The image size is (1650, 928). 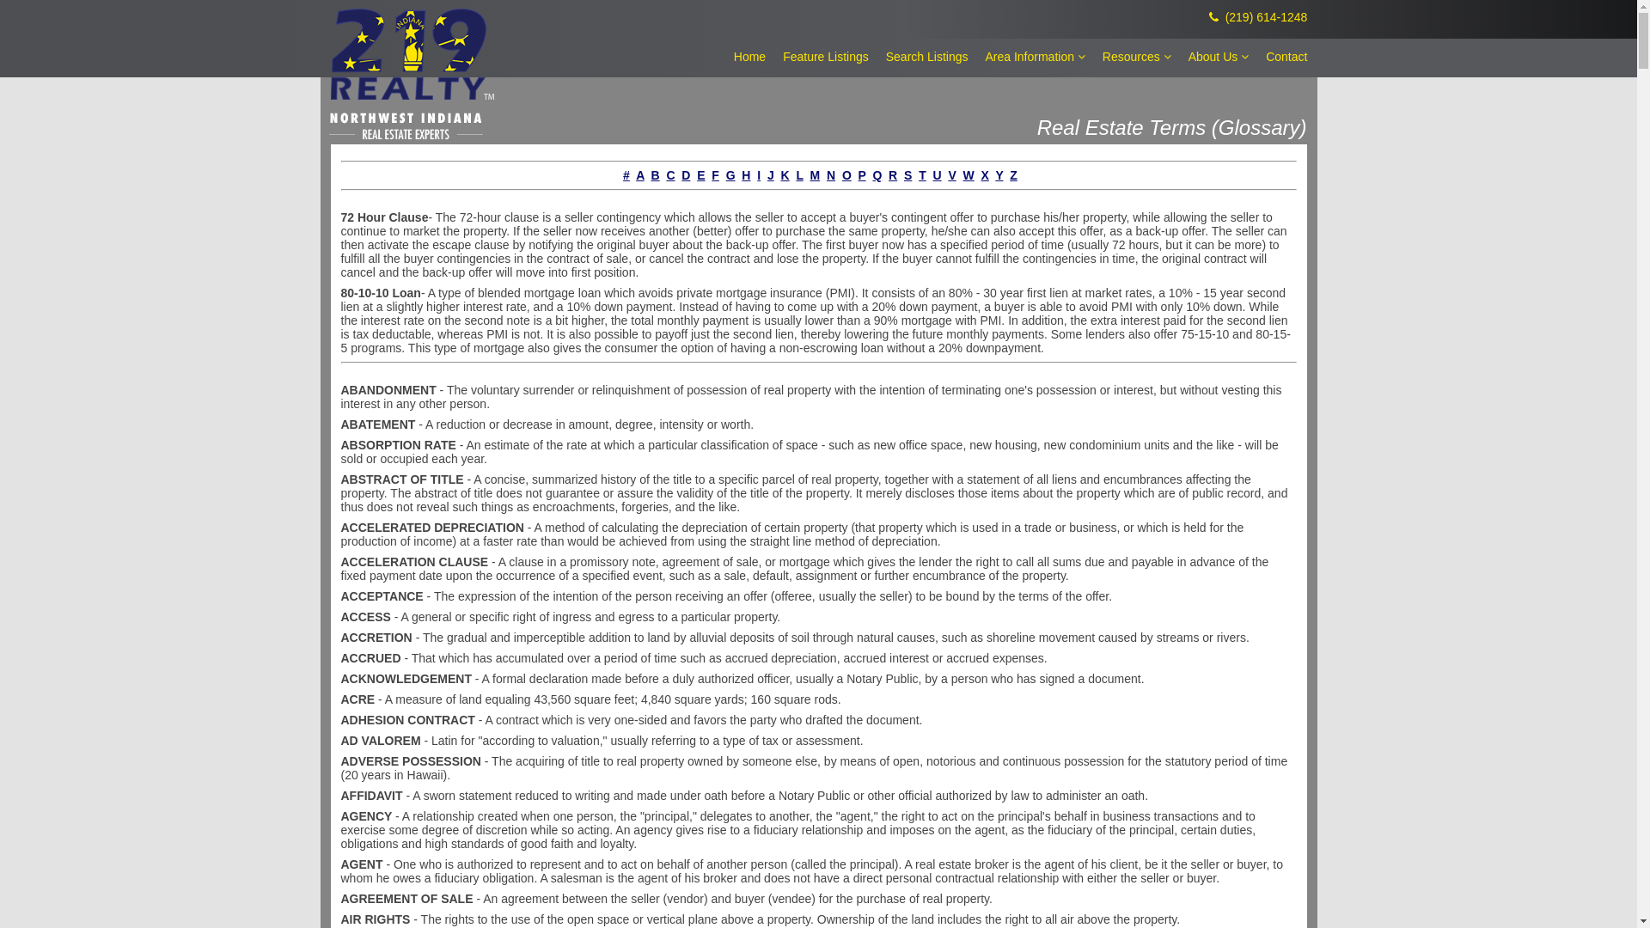 I want to click on J, so click(x=771, y=175).